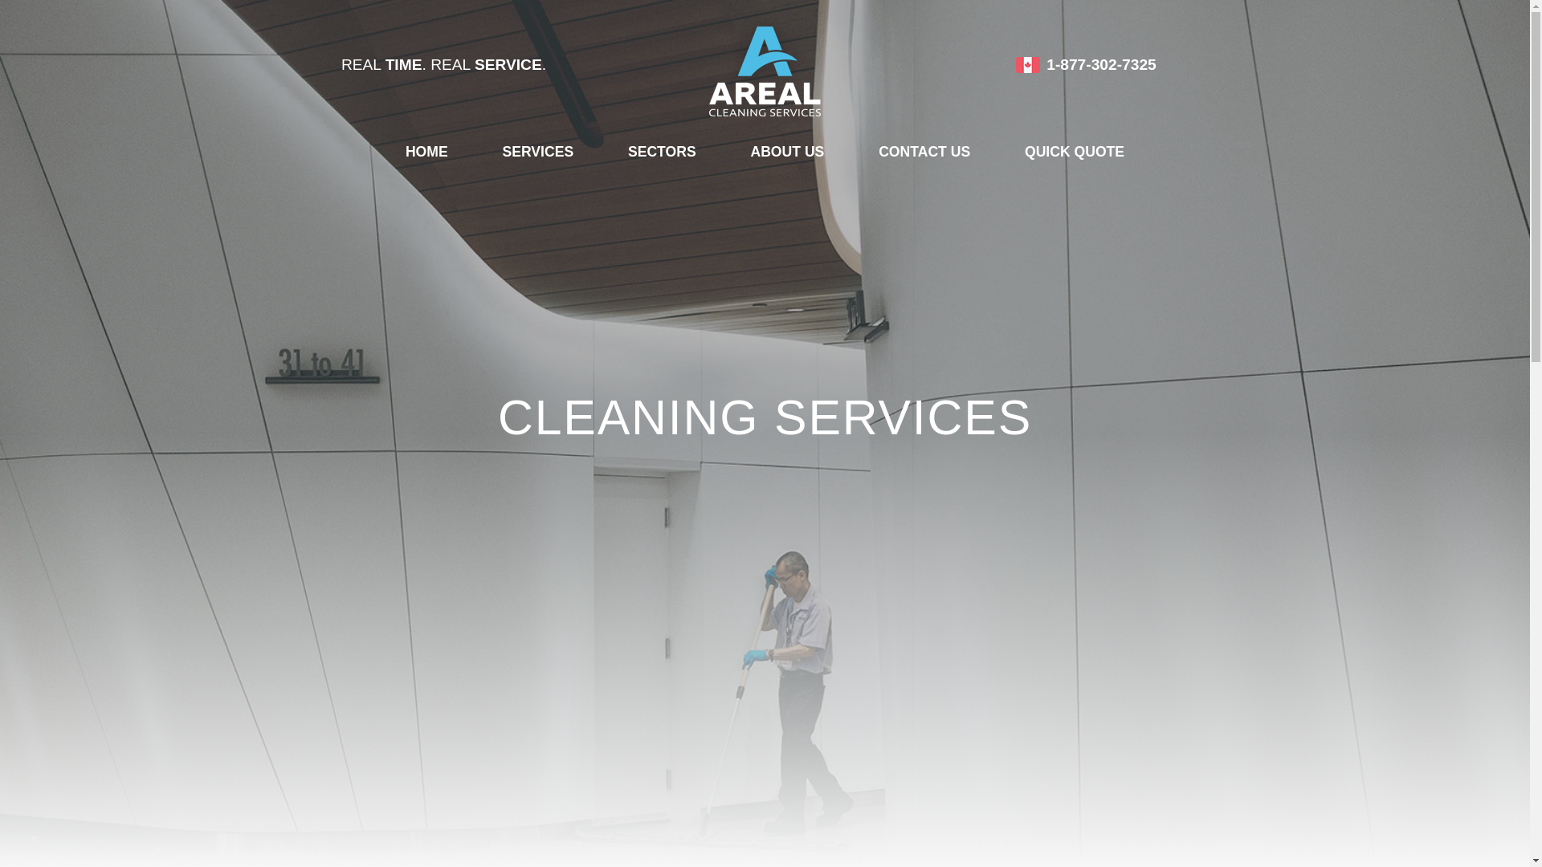 The image size is (1542, 867). What do you see at coordinates (591, 233) in the screenshot?
I see `CLEANING SERVICES` at bounding box center [591, 233].